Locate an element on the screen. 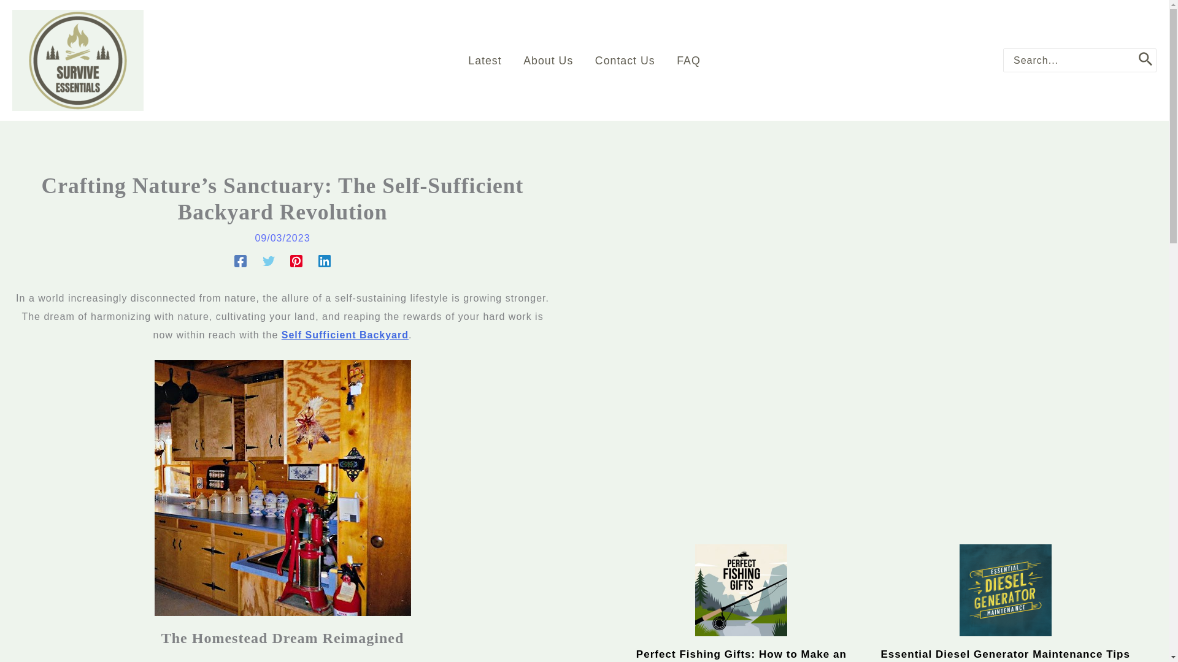 This screenshot has height=662, width=1178. Self Sufficient Backyard is located at coordinates (345, 335).